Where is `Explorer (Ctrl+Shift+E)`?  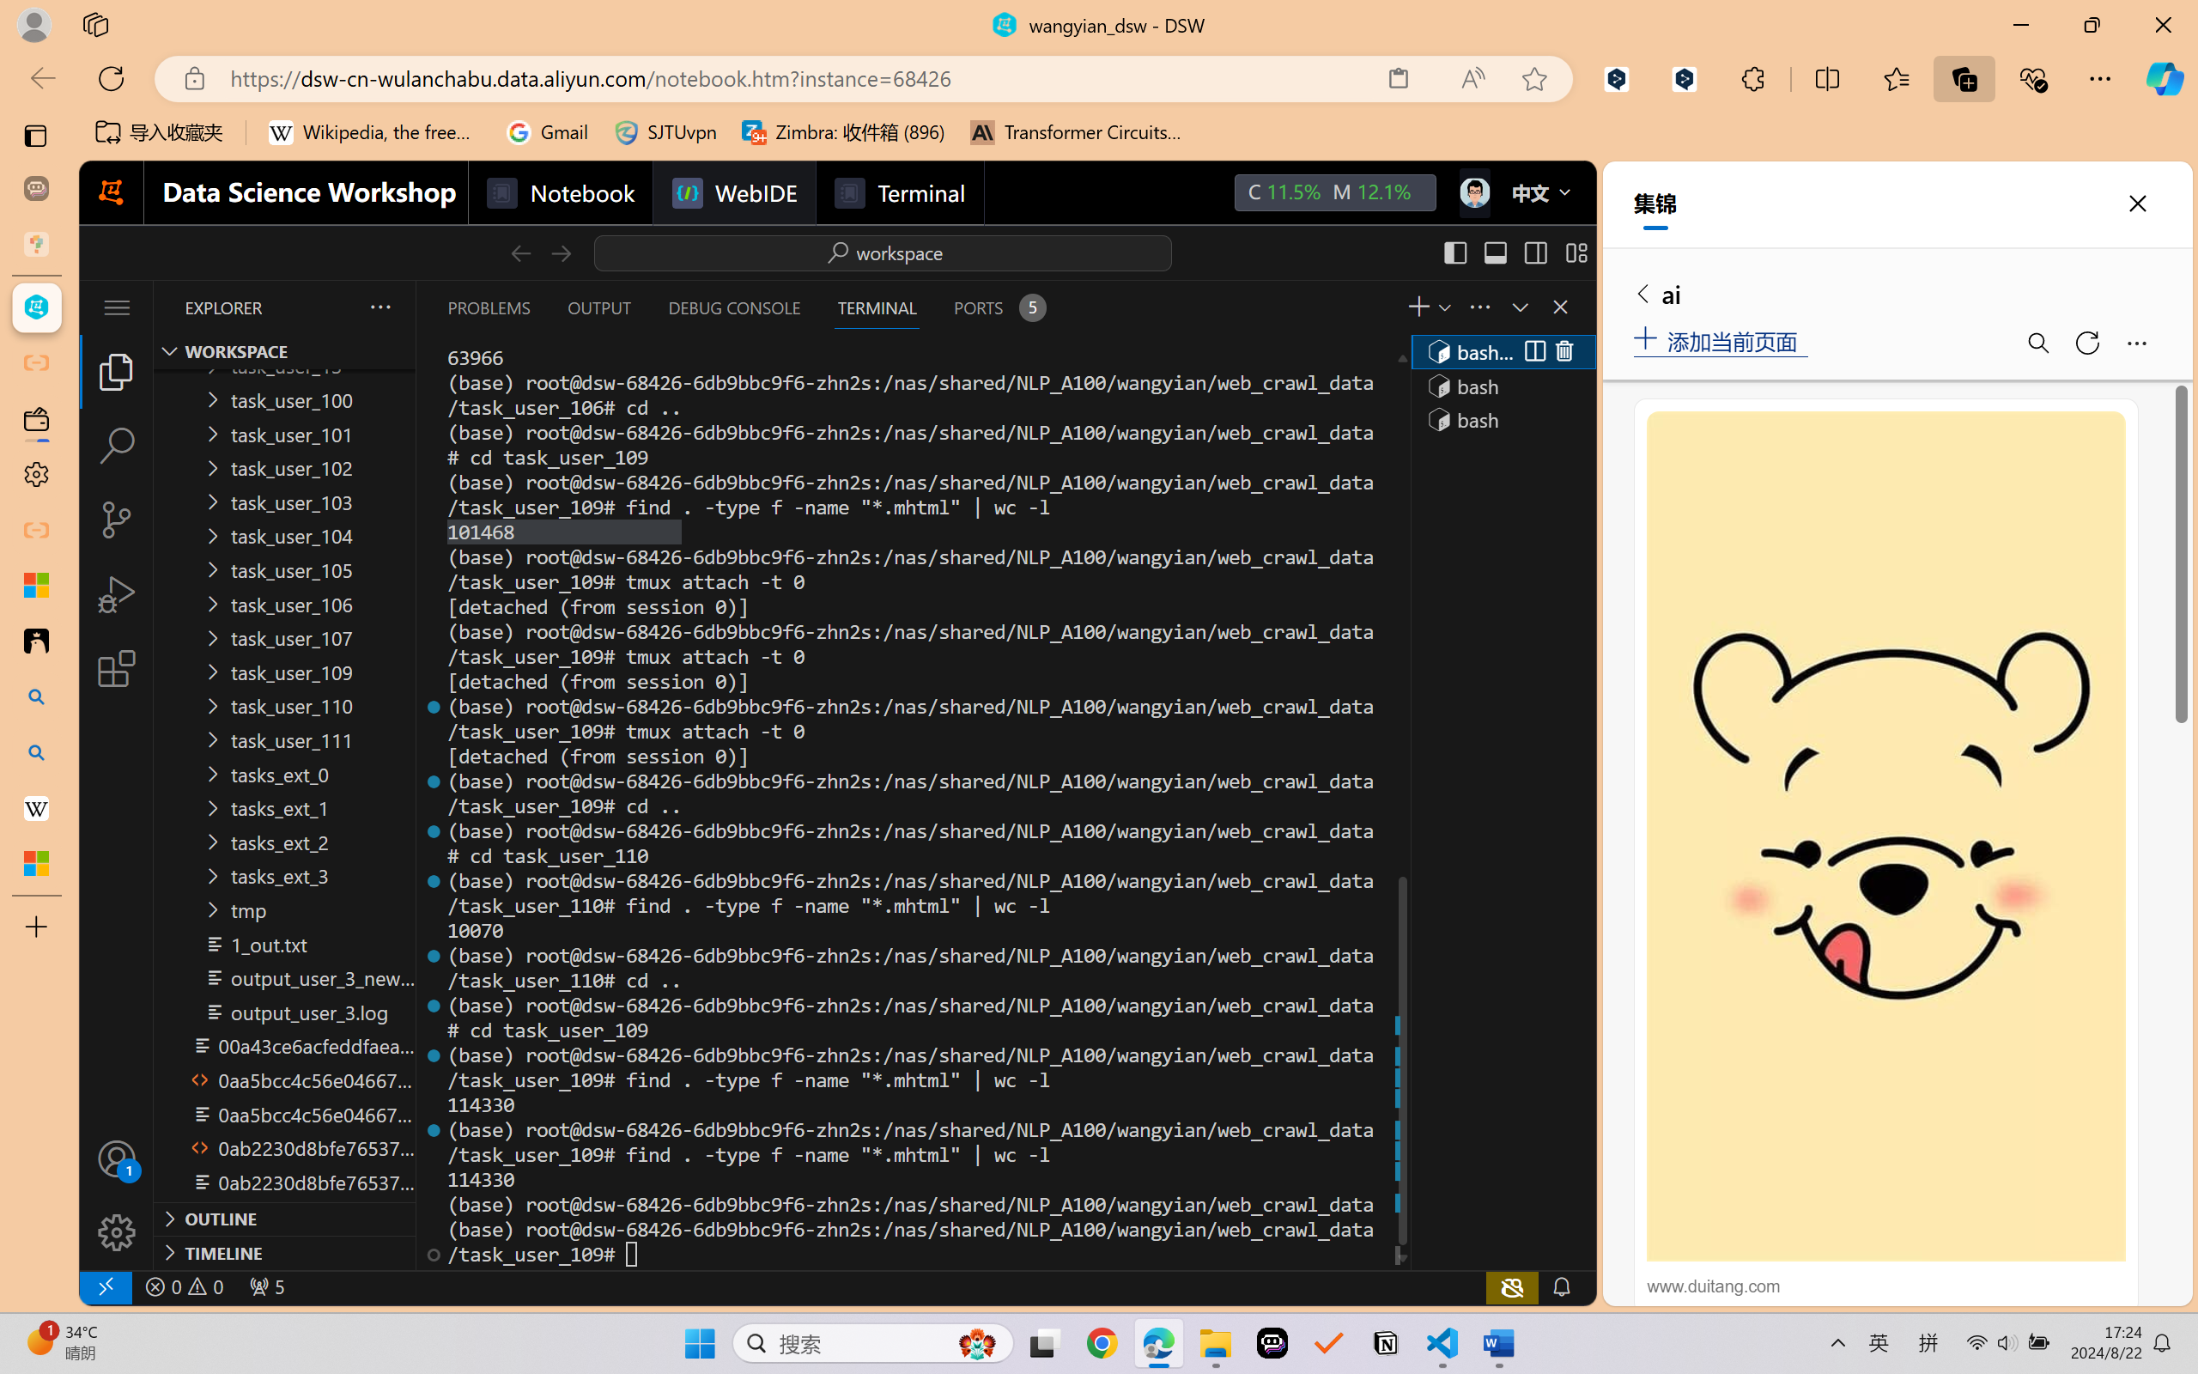 Explorer (Ctrl+Shift+E) is located at coordinates (117, 371).